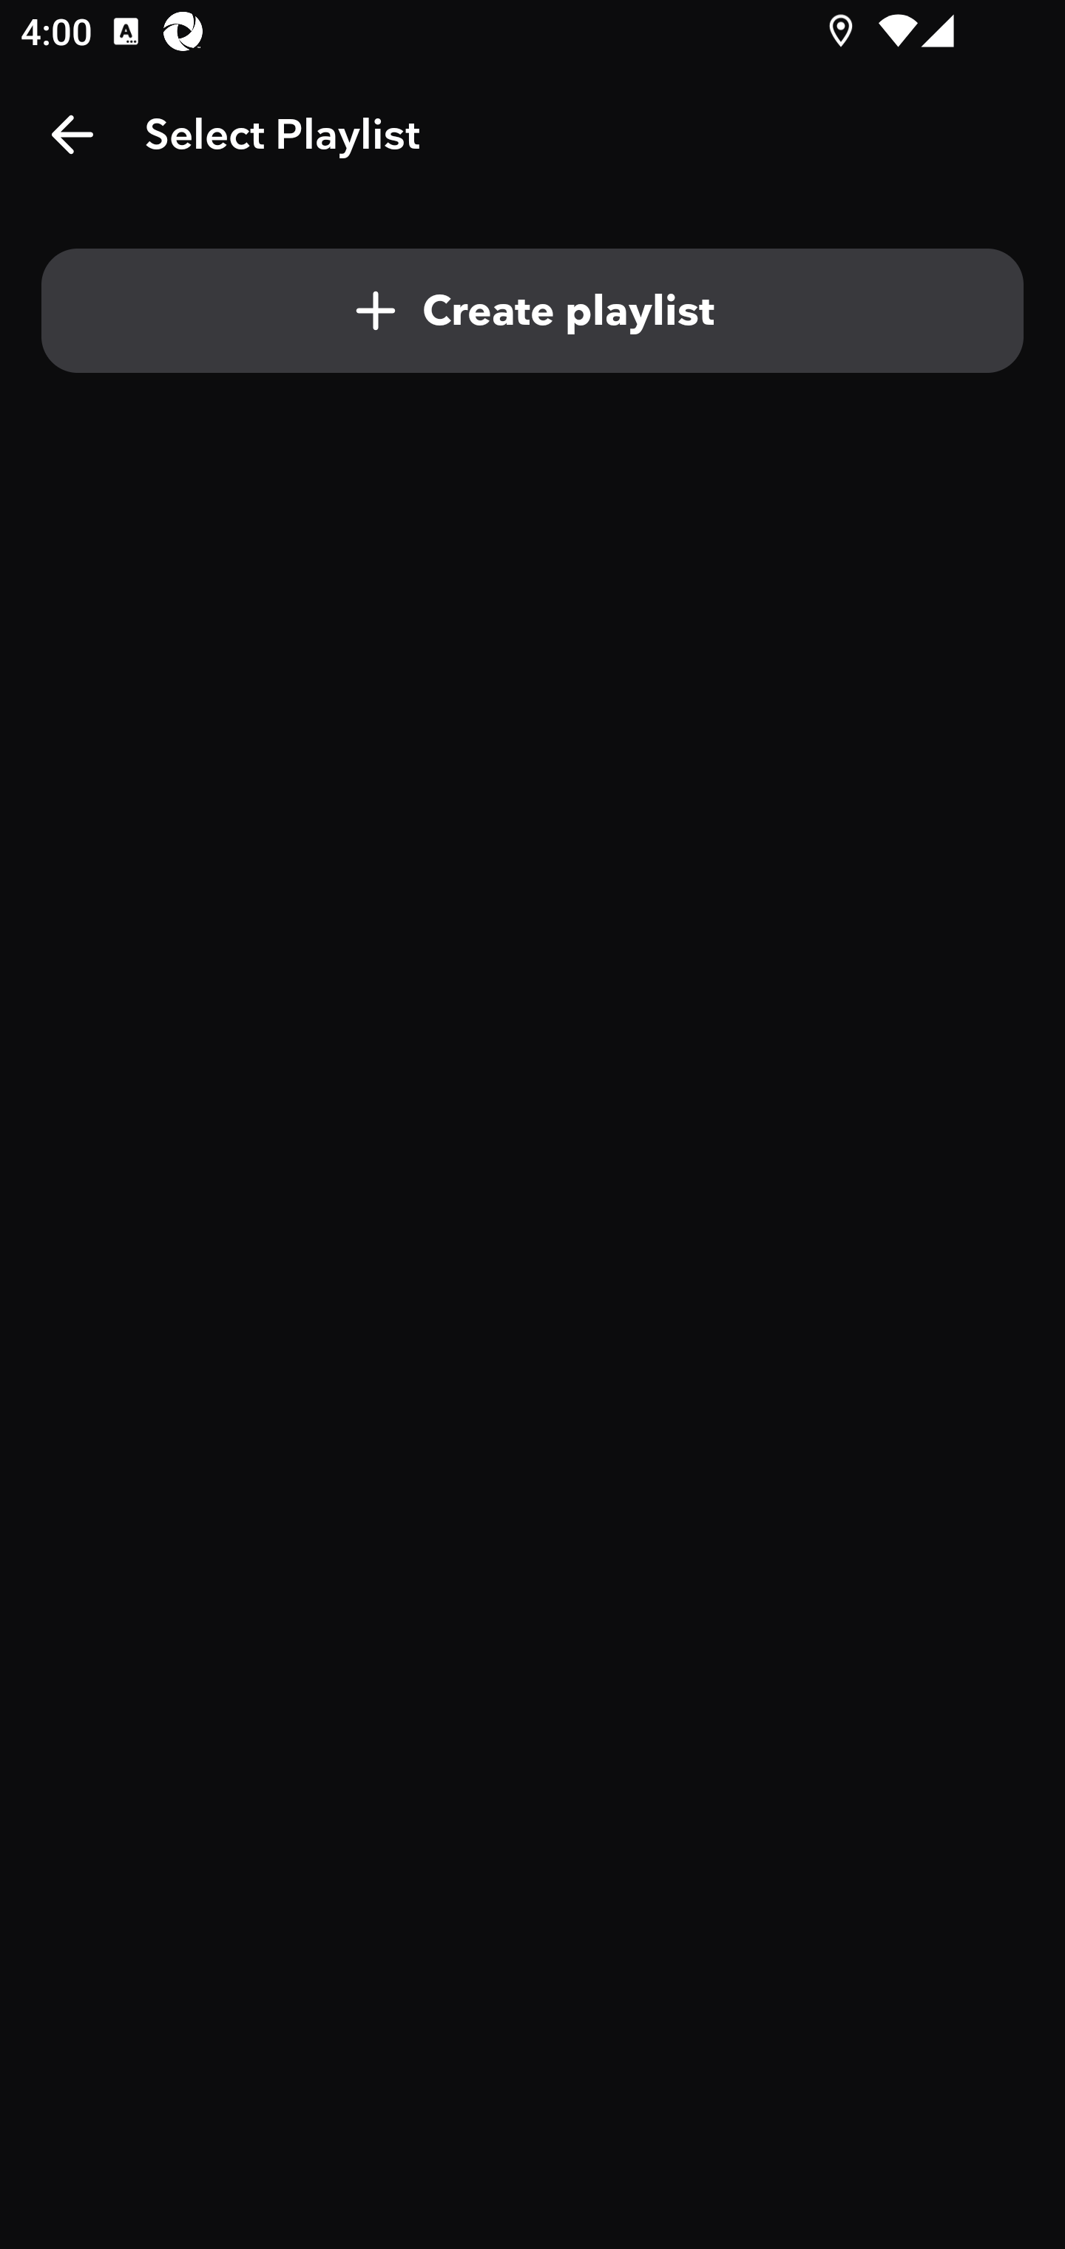 The width and height of the screenshot is (1065, 2249). What do you see at coordinates (72, 135) in the screenshot?
I see `Back` at bounding box center [72, 135].